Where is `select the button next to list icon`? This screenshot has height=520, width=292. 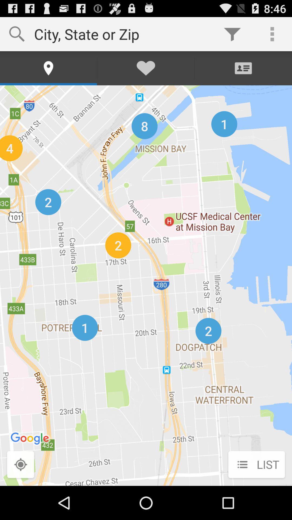 select the button next to list icon is located at coordinates (21, 465).